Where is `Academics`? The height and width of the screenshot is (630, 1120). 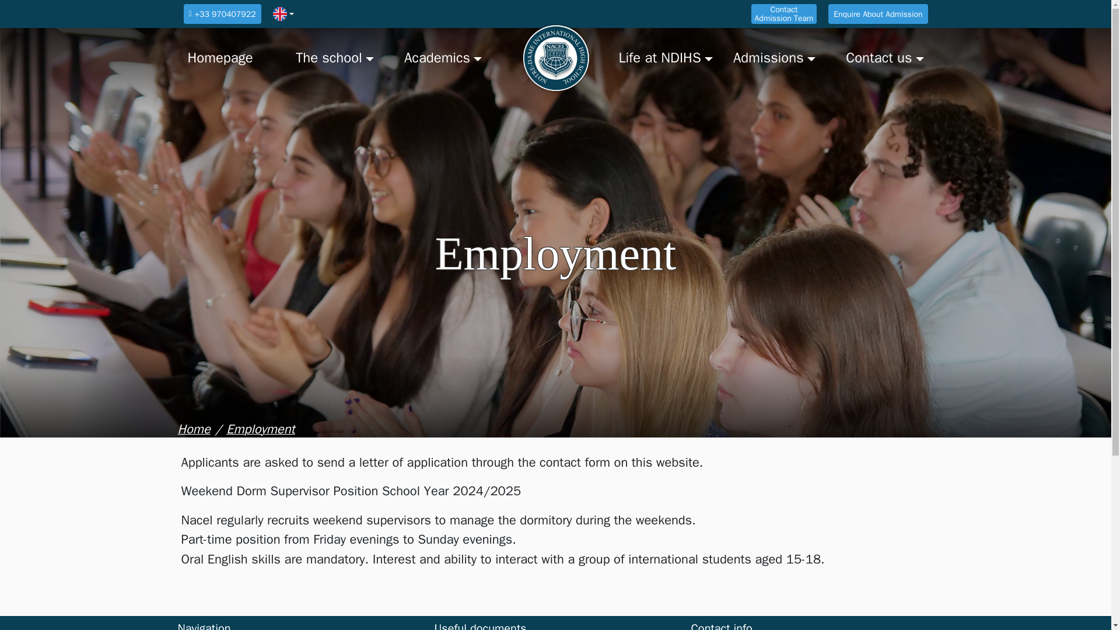 Academics is located at coordinates (448, 58).